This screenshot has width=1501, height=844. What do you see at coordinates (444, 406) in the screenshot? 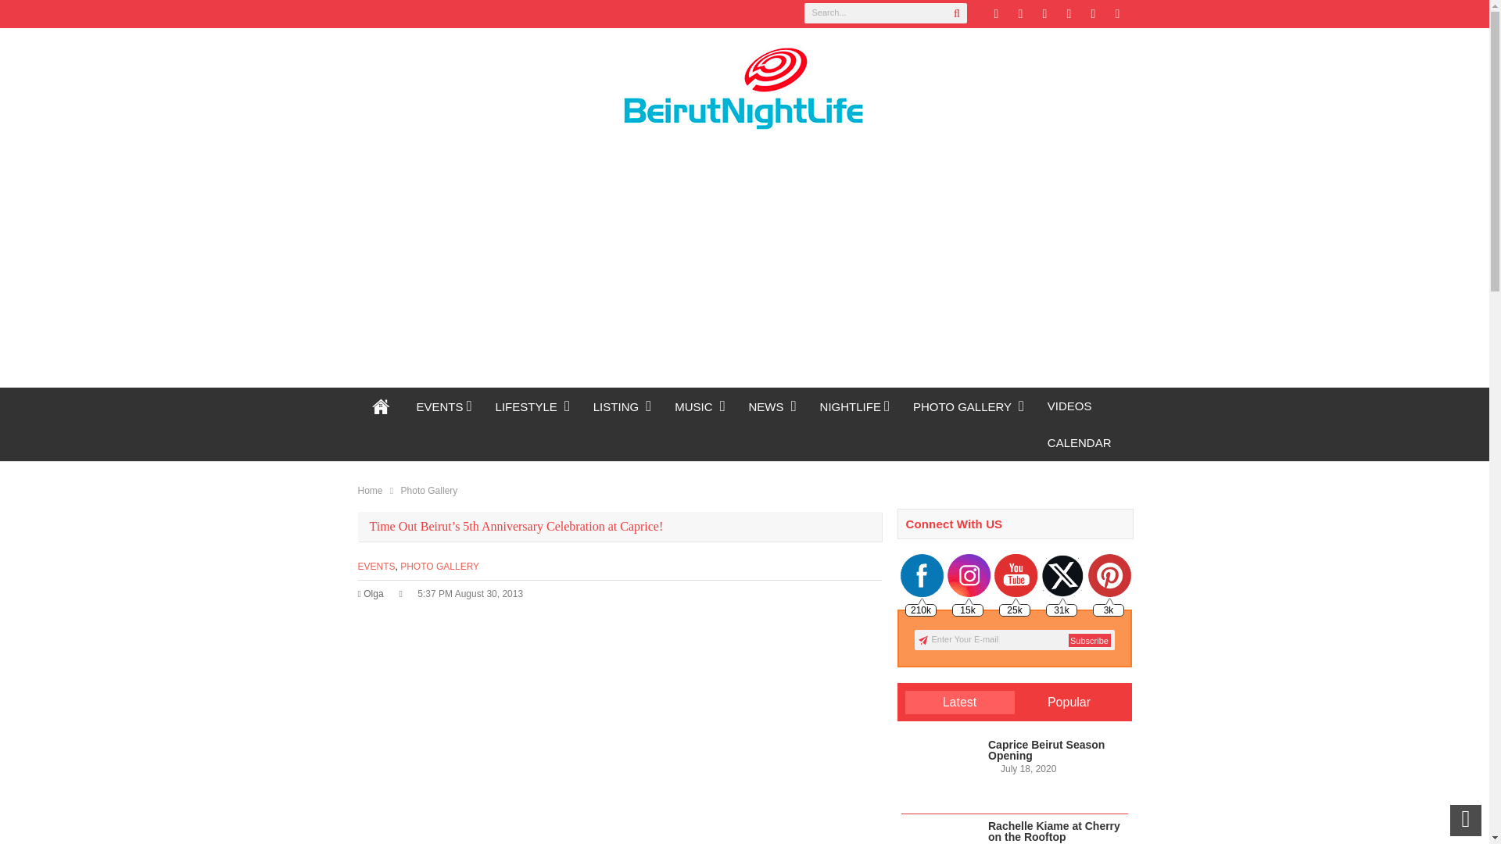
I see `EVENTS` at bounding box center [444, 406].